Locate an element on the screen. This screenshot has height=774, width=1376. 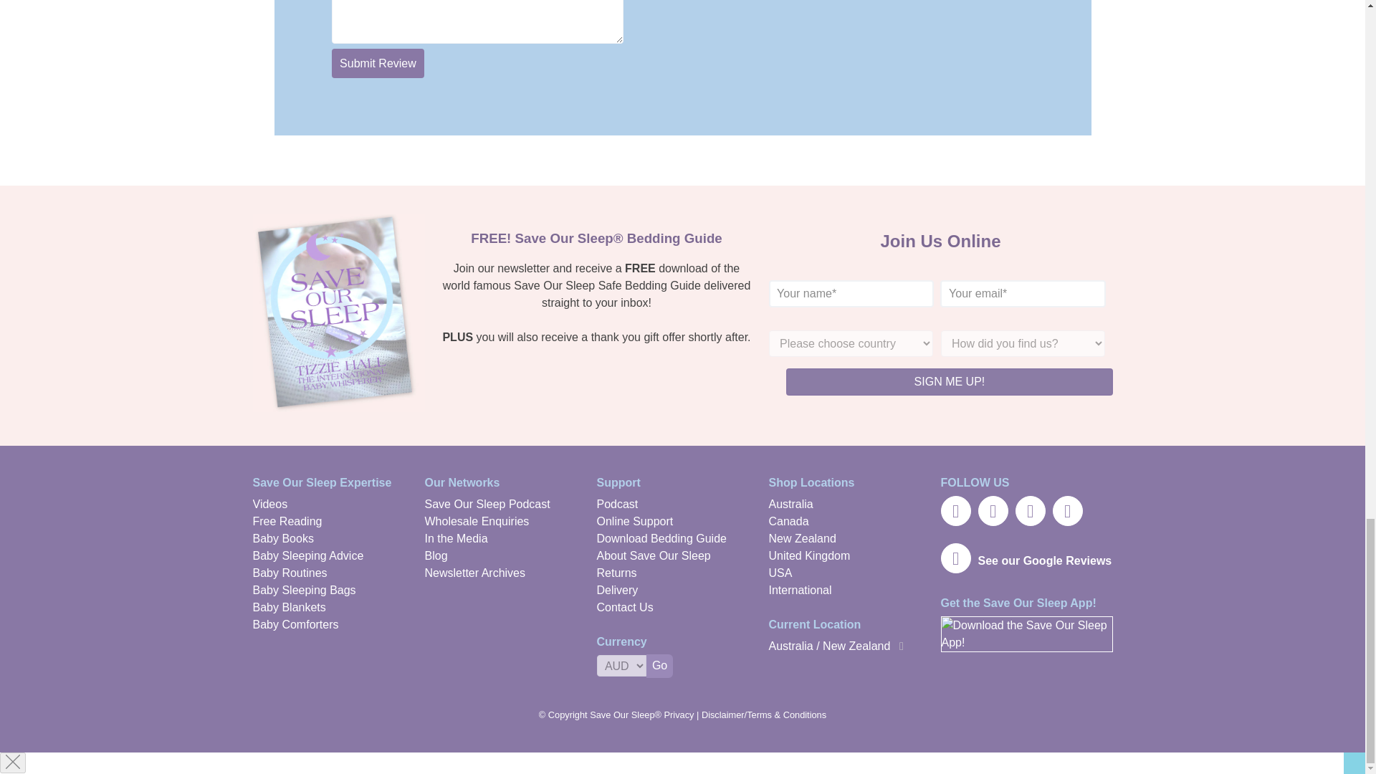
Instagram is located at coordinates (1066, 511).